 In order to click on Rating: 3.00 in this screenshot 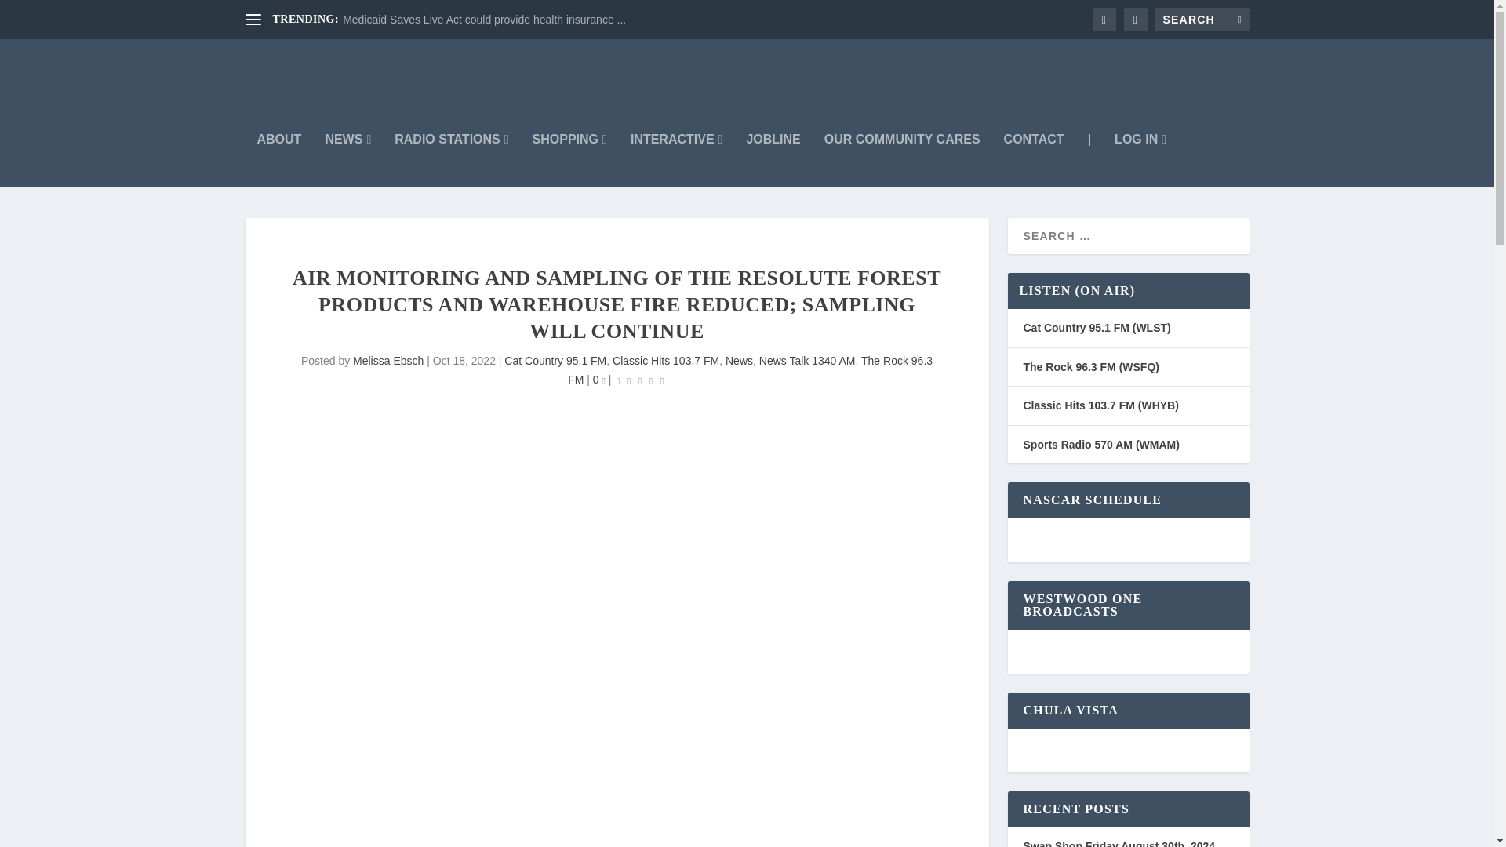, I will do `click(640, 380)`.